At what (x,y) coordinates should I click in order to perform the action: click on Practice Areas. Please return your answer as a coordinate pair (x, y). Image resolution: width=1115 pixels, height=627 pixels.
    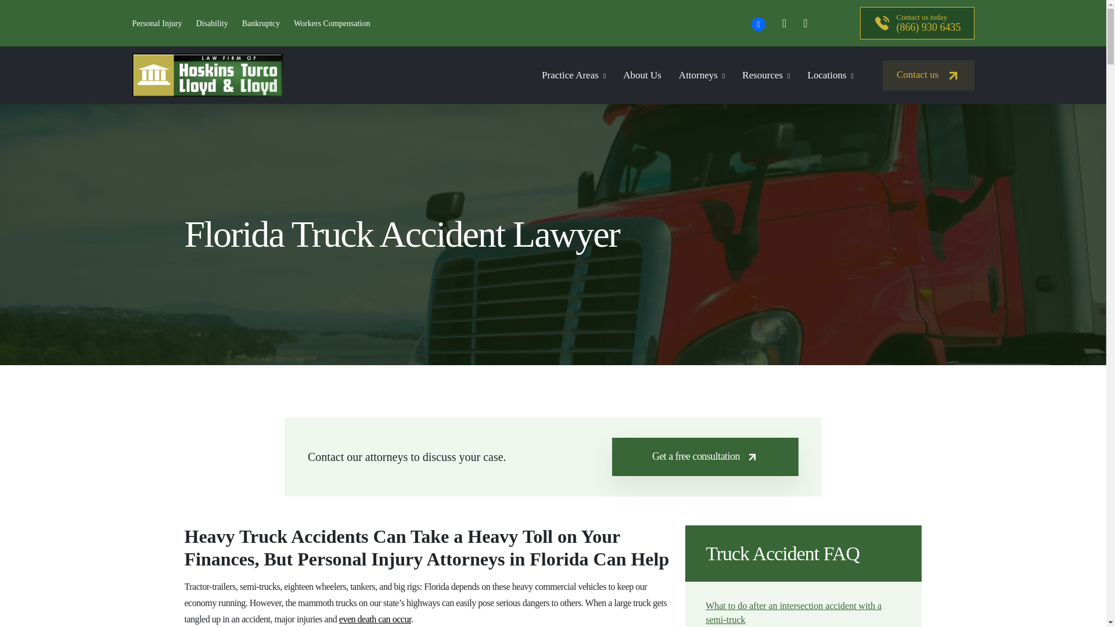
    Looking at the image, I should click on (574, 75).